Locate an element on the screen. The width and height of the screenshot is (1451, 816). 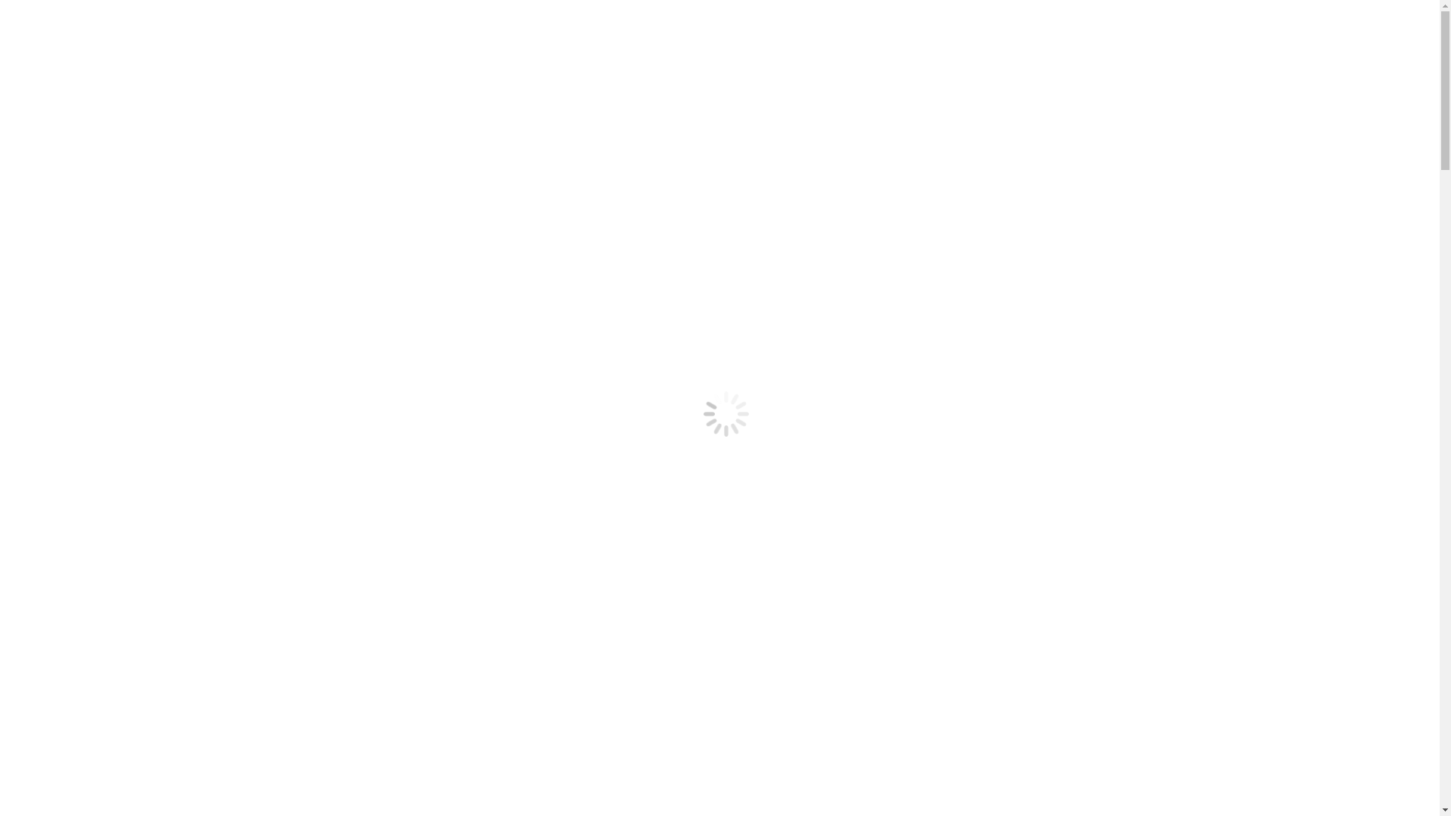
Creating New Paddock Sentinels is located at coordinates (177, 768).